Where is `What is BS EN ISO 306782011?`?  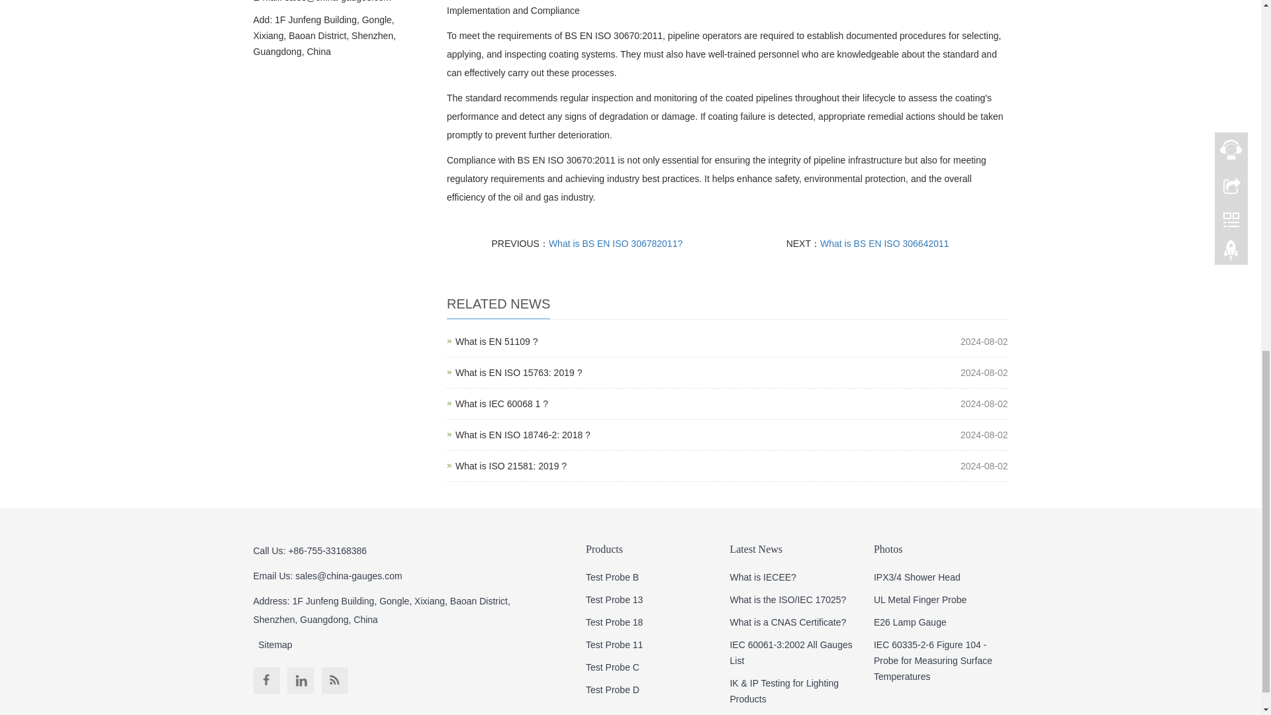
What is BS EN ISO 306782011? is located at coordinates (518, 373).